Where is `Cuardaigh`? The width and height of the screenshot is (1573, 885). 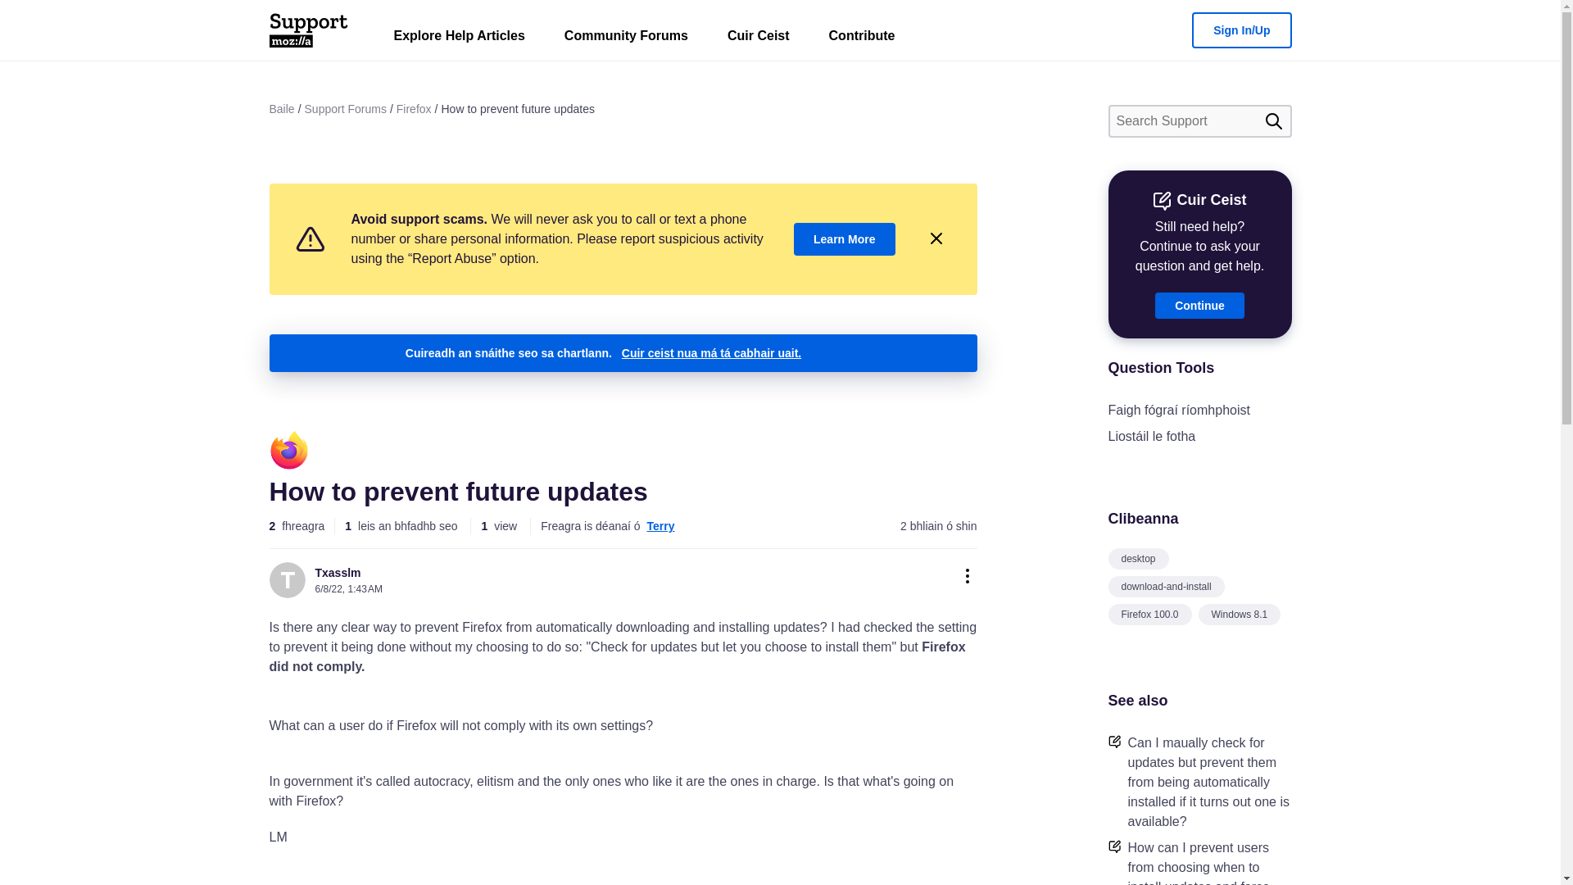 Cuardaigh is located at coordinates (1273, 121).